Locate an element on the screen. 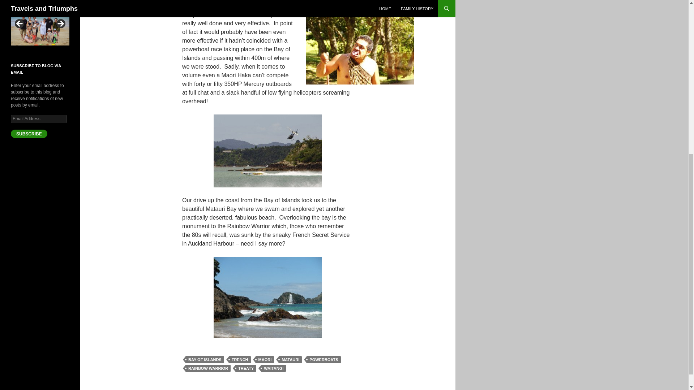 The height and width of the screenshot is (390, 694). SUBSCRIBE is located at coordinates (29, 134).